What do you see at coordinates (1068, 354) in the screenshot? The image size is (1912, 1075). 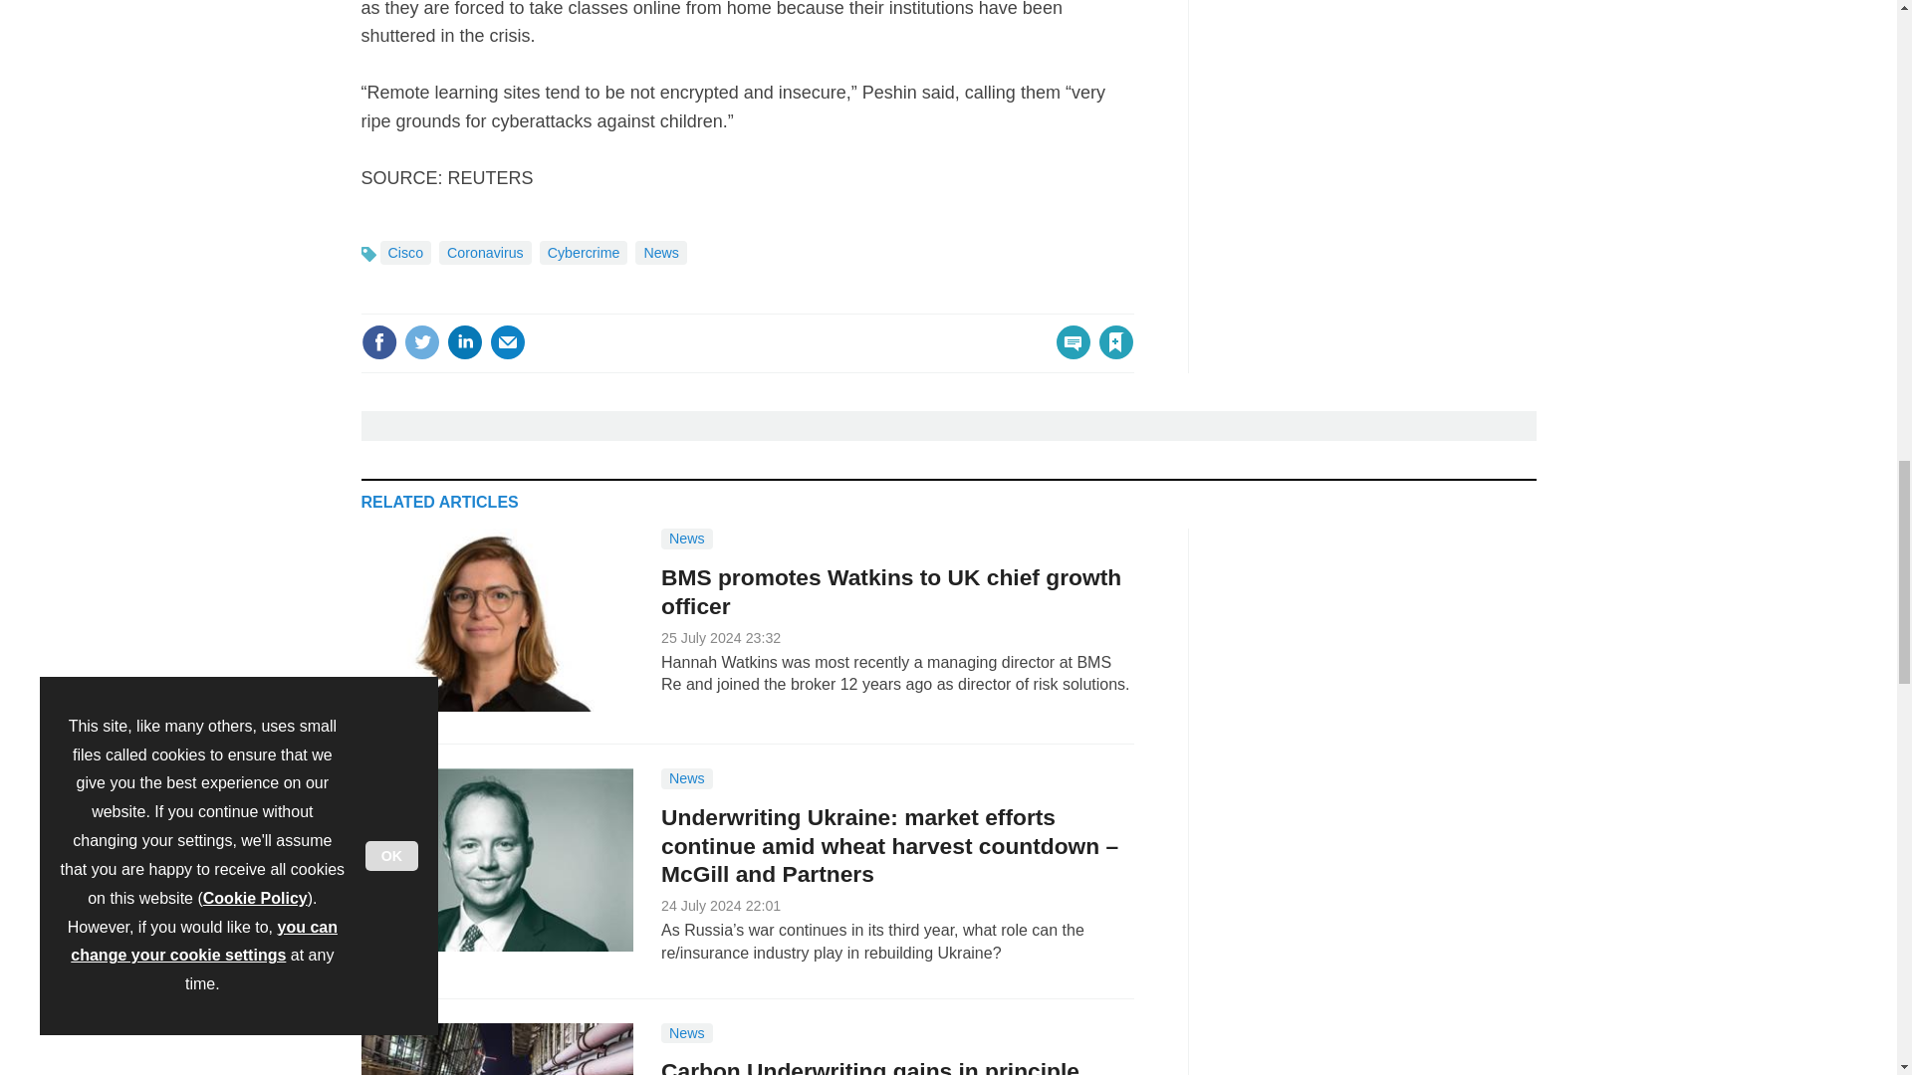 I see `No comments` at bounding box center [1068, 354].